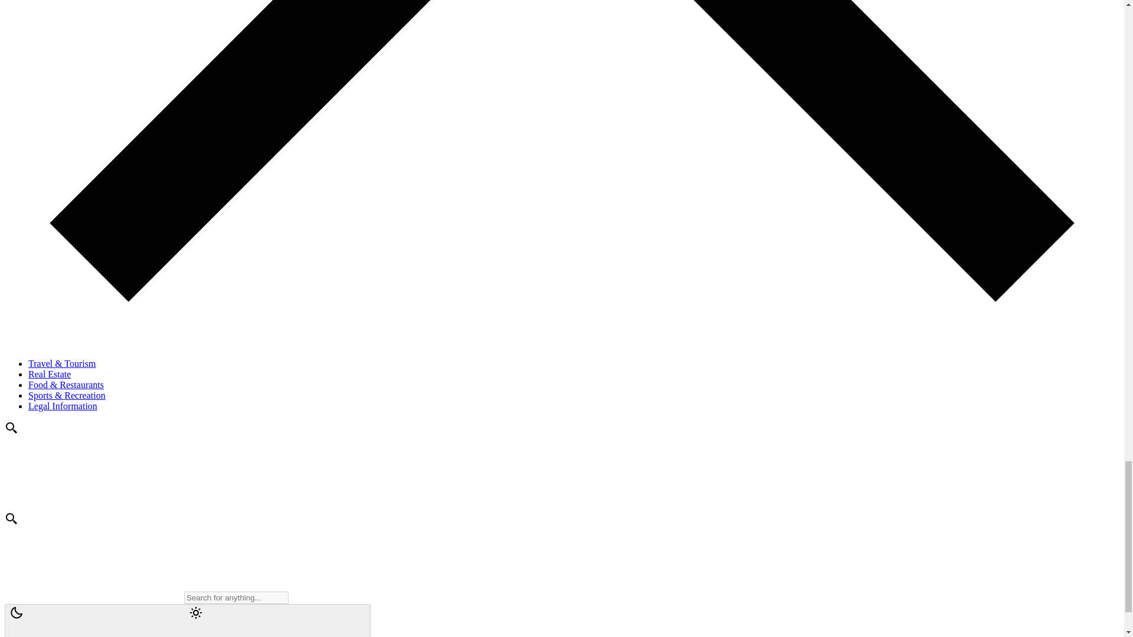 This screenshot has width=1133, height=637. I want to click on Real Estate, so click(50, 374).